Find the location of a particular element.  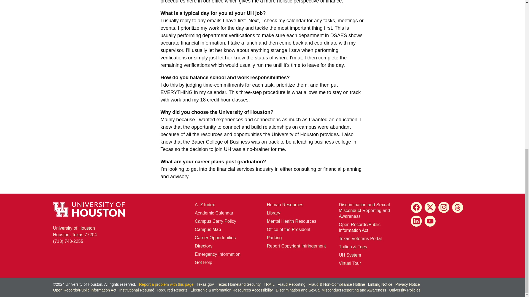

X is located at coordinates (430, 207).